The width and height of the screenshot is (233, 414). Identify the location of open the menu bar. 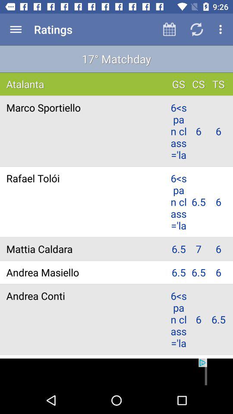
(16, 29).